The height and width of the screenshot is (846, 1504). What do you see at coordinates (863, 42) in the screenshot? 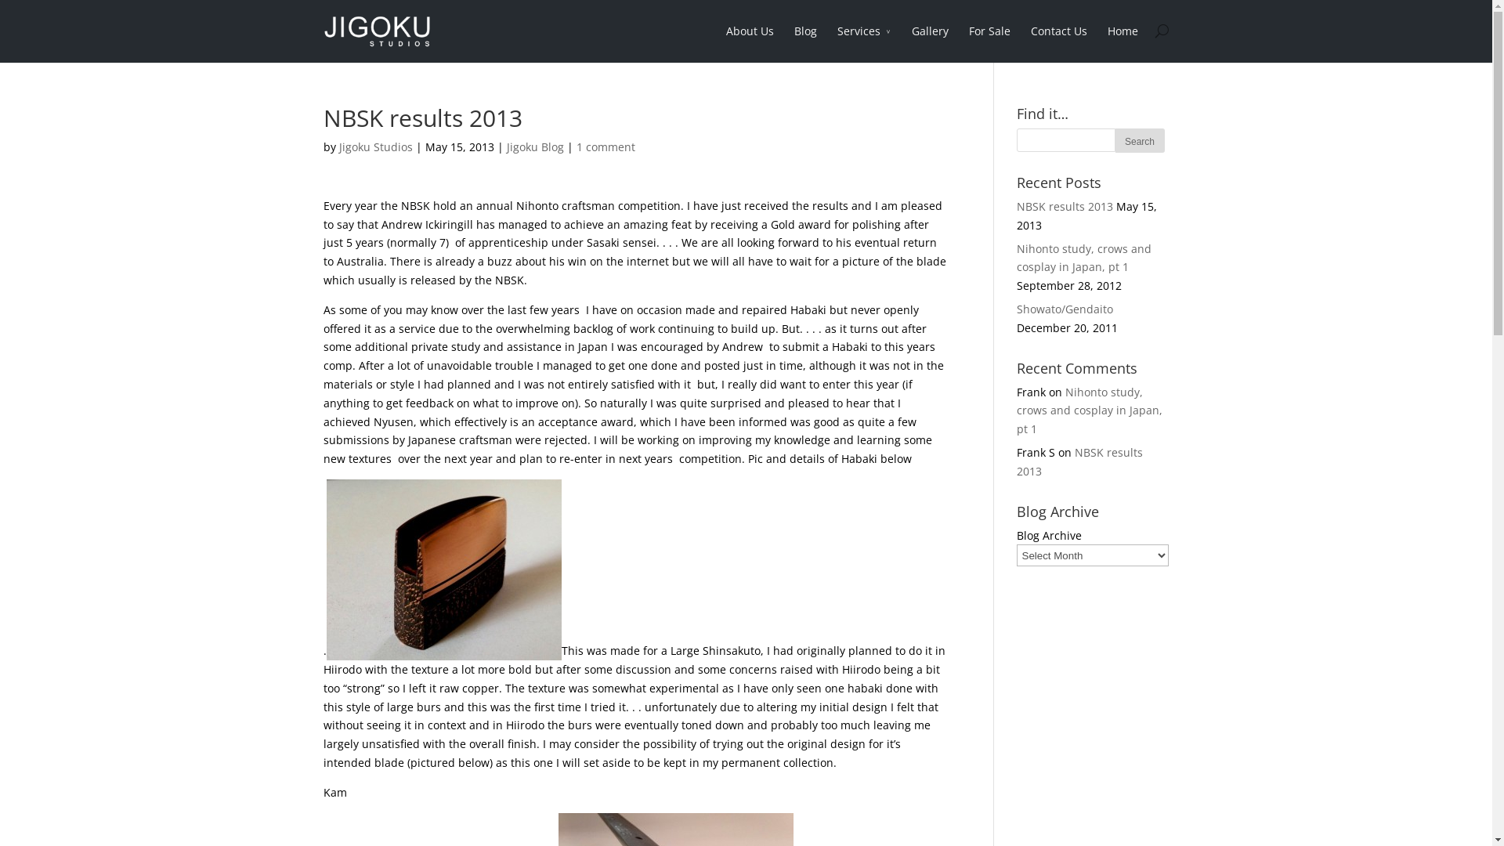
I see `Services` at bounding box center [863, 42].